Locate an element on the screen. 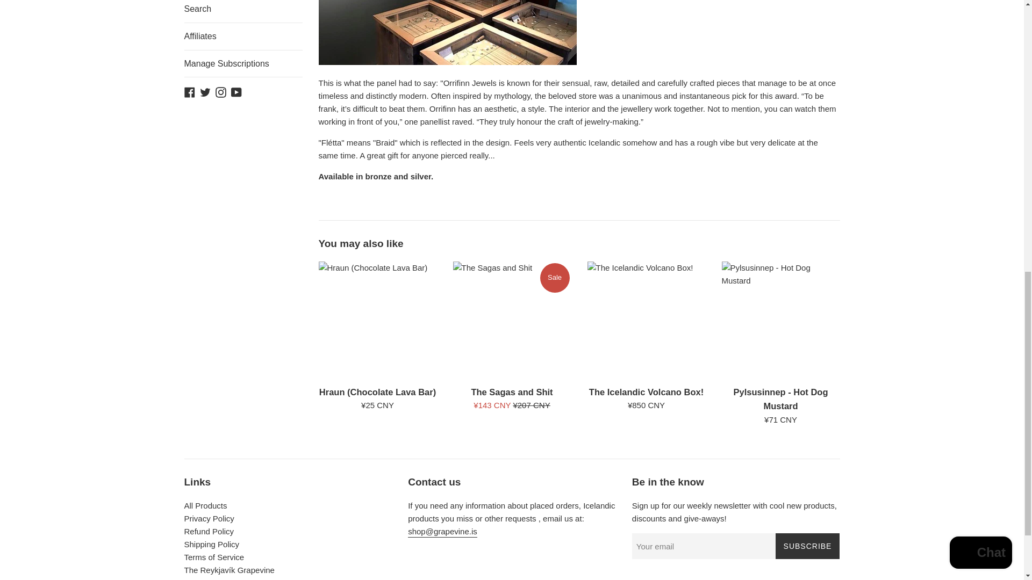 The width and height of the screenshot is (1032, 580). Grapevine Store on Twitter is located at coordinates (205, 91).